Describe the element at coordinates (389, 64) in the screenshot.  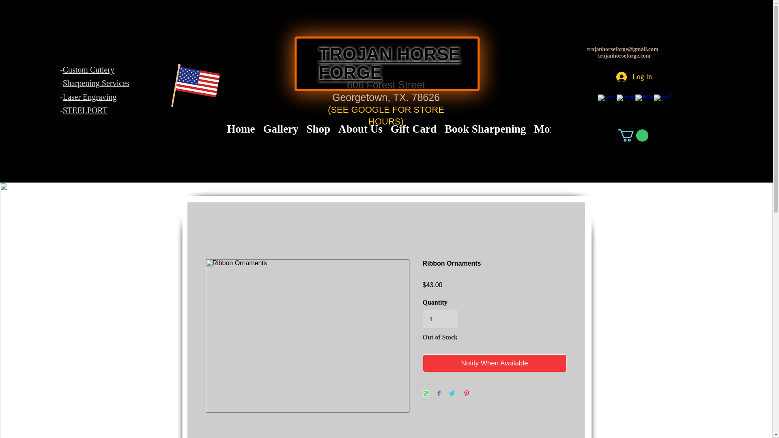
I see `TROJAN HORSE FORGE` at that location.